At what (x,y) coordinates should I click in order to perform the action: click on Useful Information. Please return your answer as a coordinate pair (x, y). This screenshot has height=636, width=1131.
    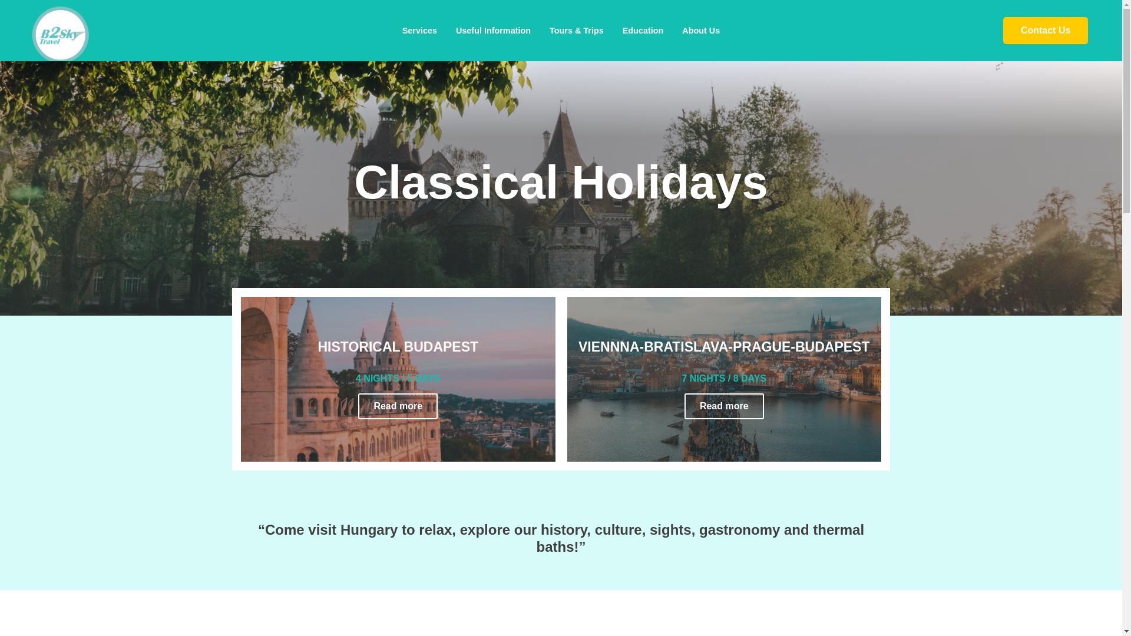
    Looking at the image, I should click on (494, 30).